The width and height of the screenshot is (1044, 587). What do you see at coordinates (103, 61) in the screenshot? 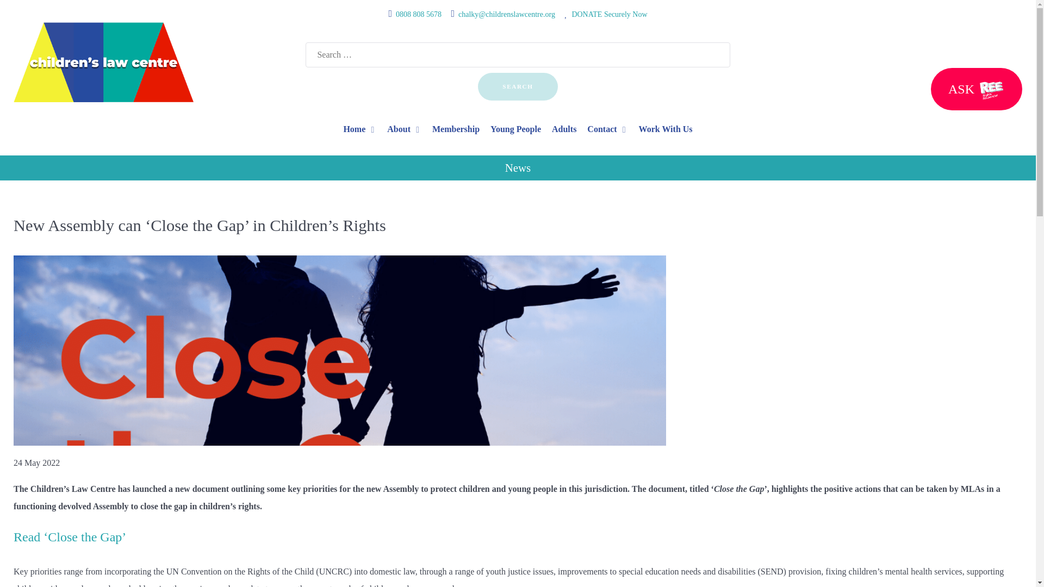
I see `Children's rights change children's lives` at bounding box center [103, 61].